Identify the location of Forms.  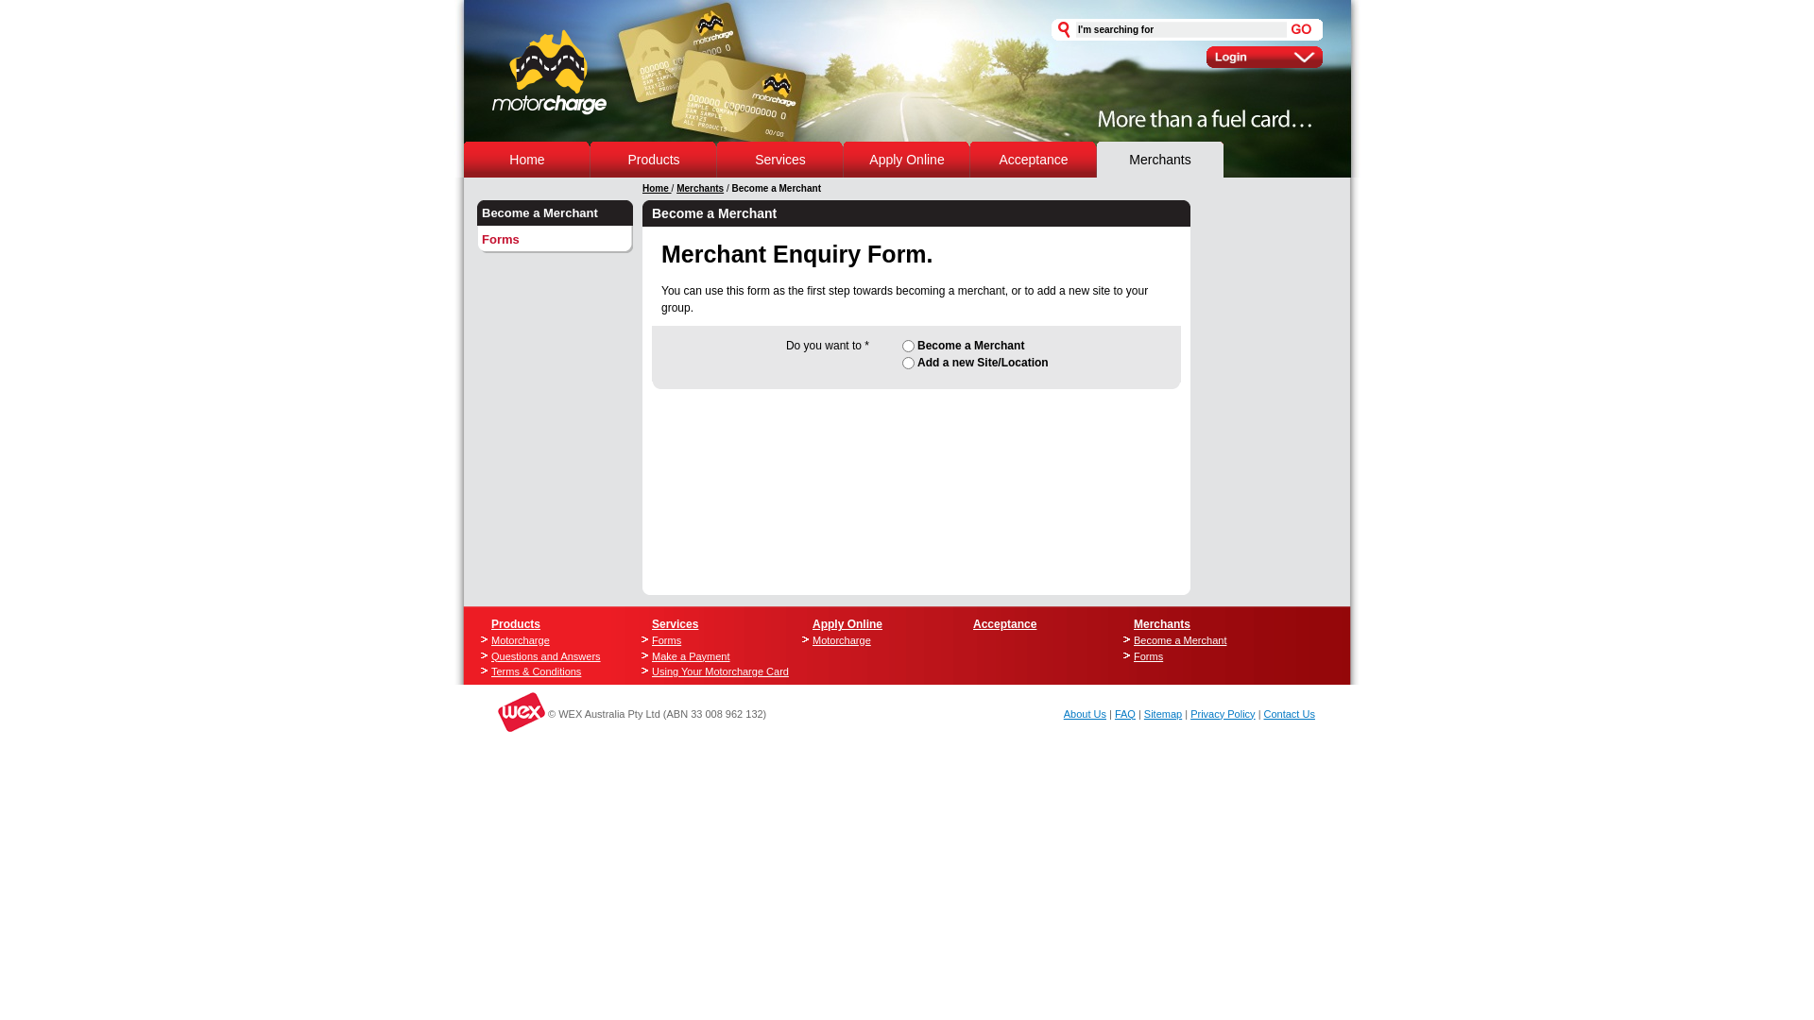
(1195, 655).